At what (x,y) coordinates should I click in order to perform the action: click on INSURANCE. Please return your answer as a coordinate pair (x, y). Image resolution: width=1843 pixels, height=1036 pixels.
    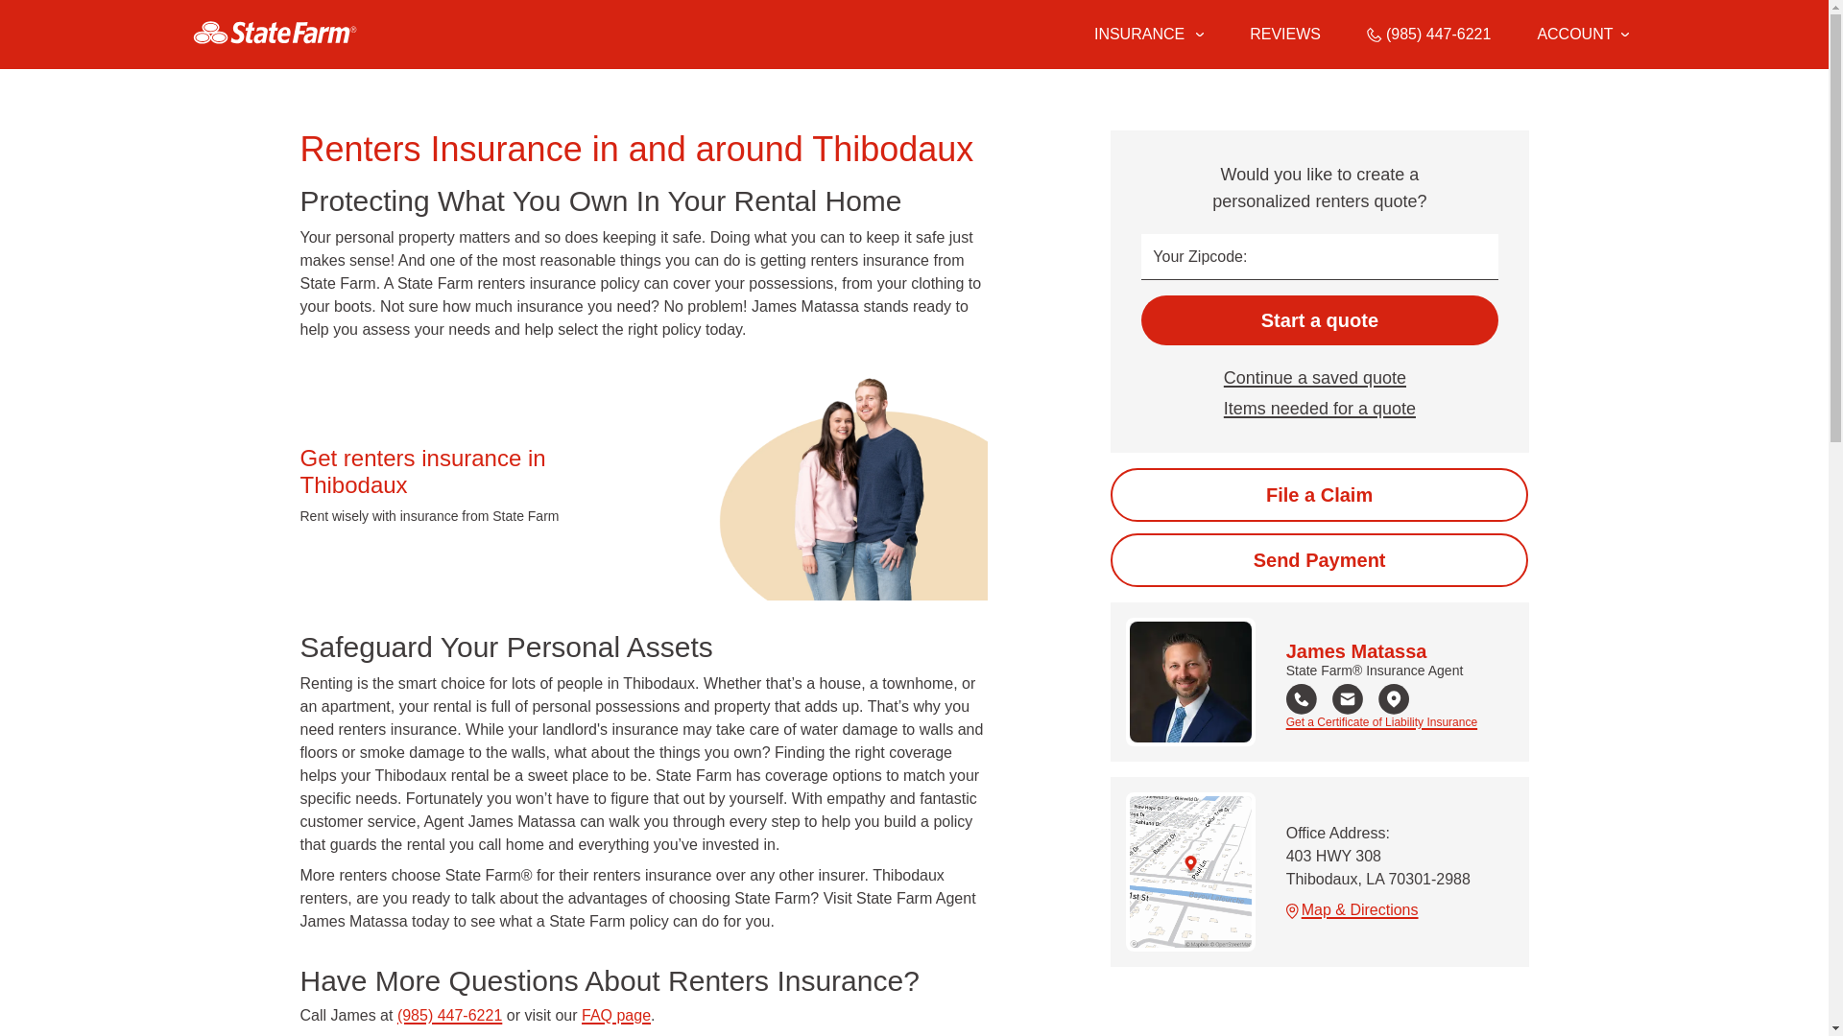
    Looking at the image, I should click on (1137, 35).